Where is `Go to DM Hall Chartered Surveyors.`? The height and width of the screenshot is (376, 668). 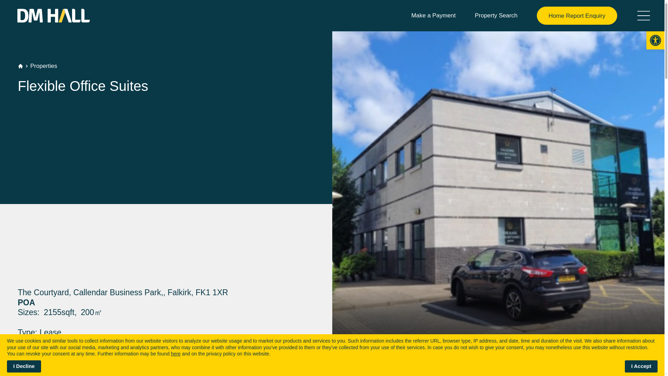
Go to DM Hall Chartered Surveyors. is located at coordinates (21, 66).